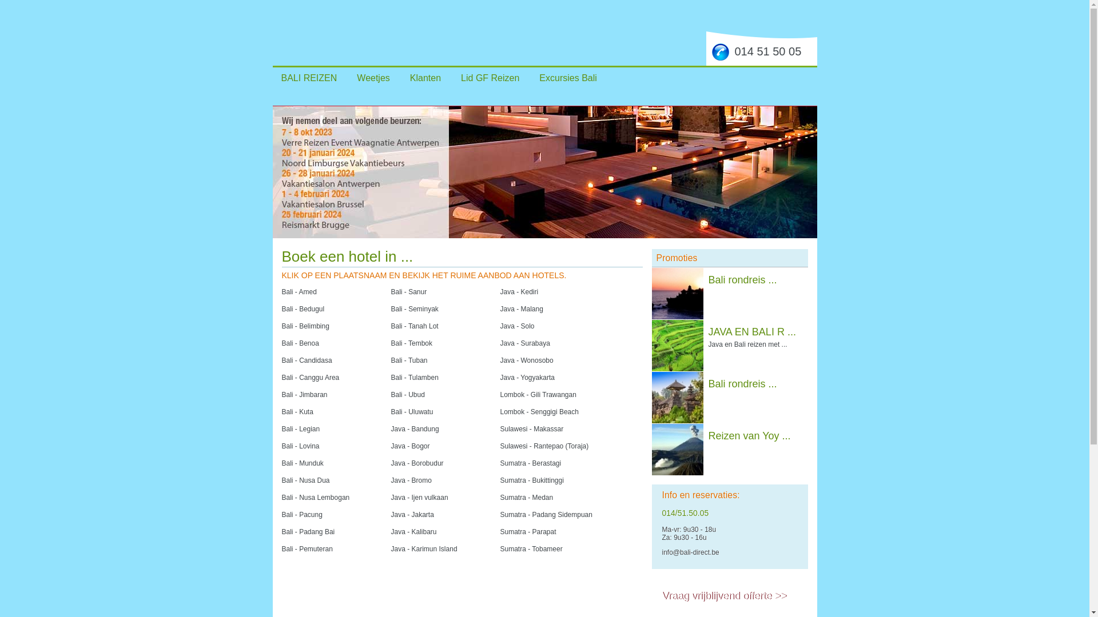 Image resolution: width=1098 pixels, height=617 pixels. I want to click on Bali - Canggu Area, so click(310, 377).